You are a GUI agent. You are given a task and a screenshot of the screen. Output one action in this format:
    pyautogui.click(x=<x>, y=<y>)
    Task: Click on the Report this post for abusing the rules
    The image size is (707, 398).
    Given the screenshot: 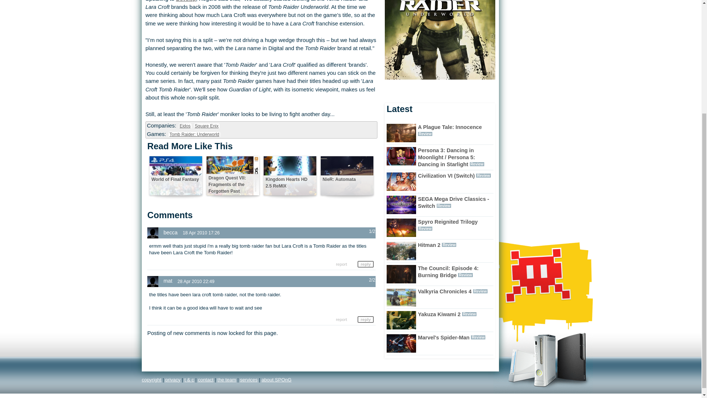 What is the action you would take?
    pyautogui.click(x=341, y=264)
    